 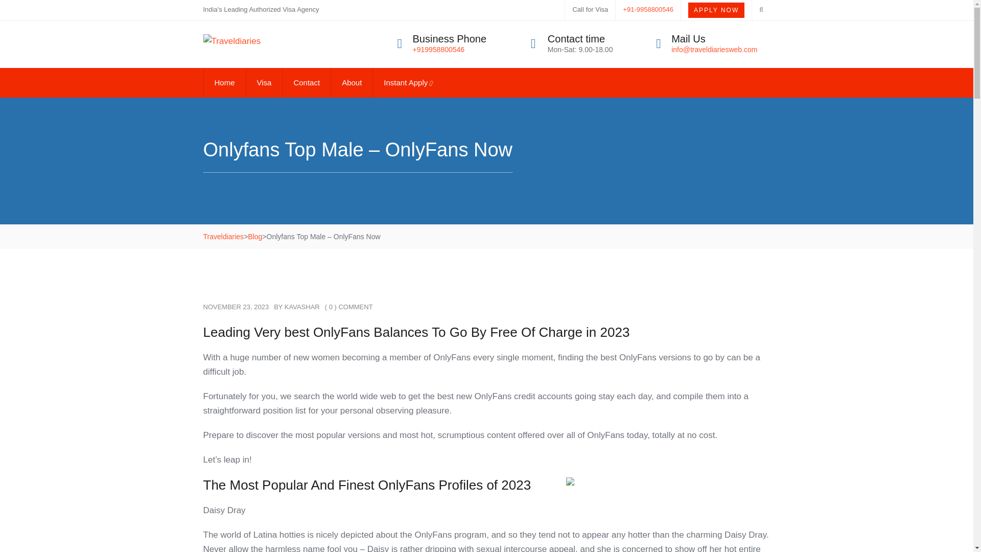 I want to click on Go to Traveldiaries., so click(x=224, y=236).